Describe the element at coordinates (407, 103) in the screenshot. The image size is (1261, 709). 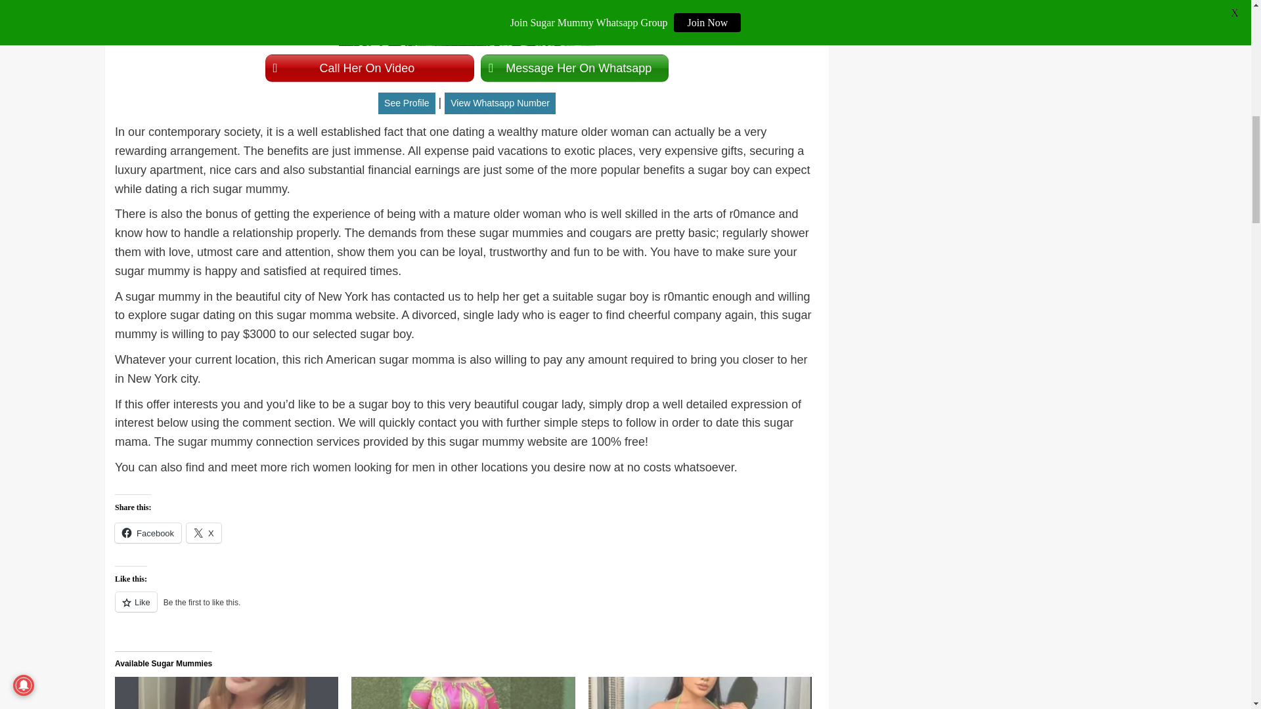
I see `See Profile` at that location.